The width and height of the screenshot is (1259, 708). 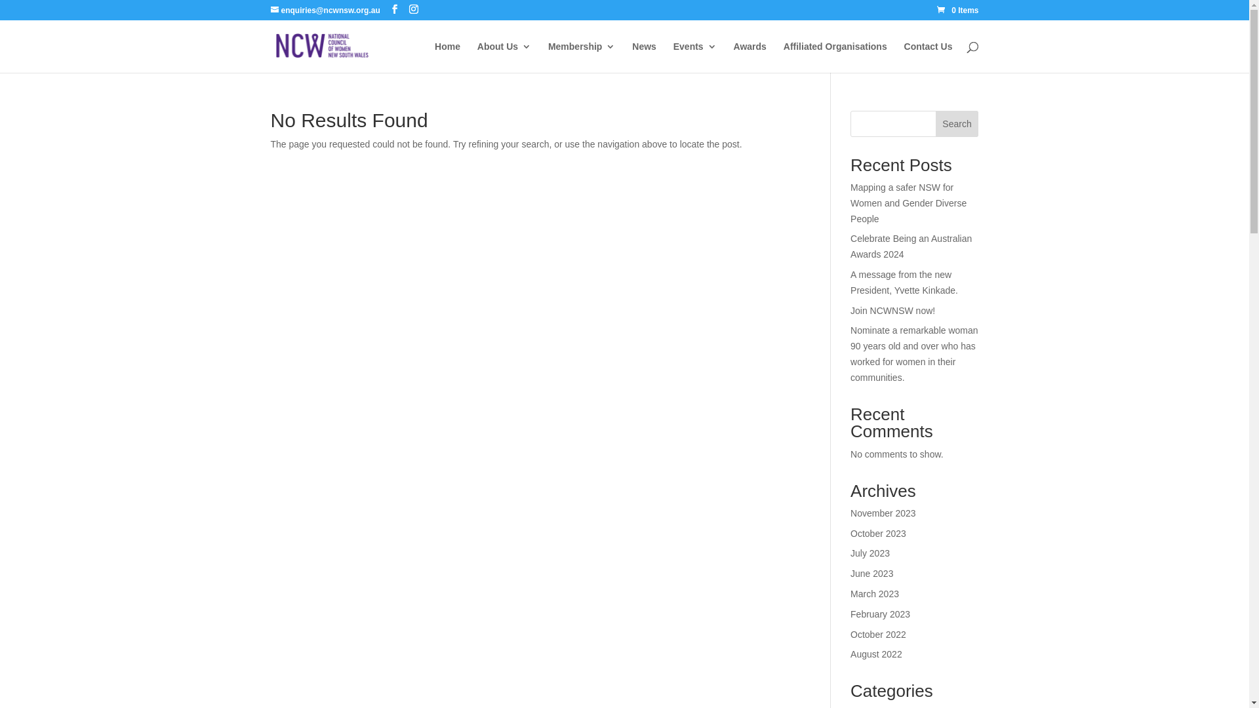 I want to click on About Us, so click(x=504, y=58).